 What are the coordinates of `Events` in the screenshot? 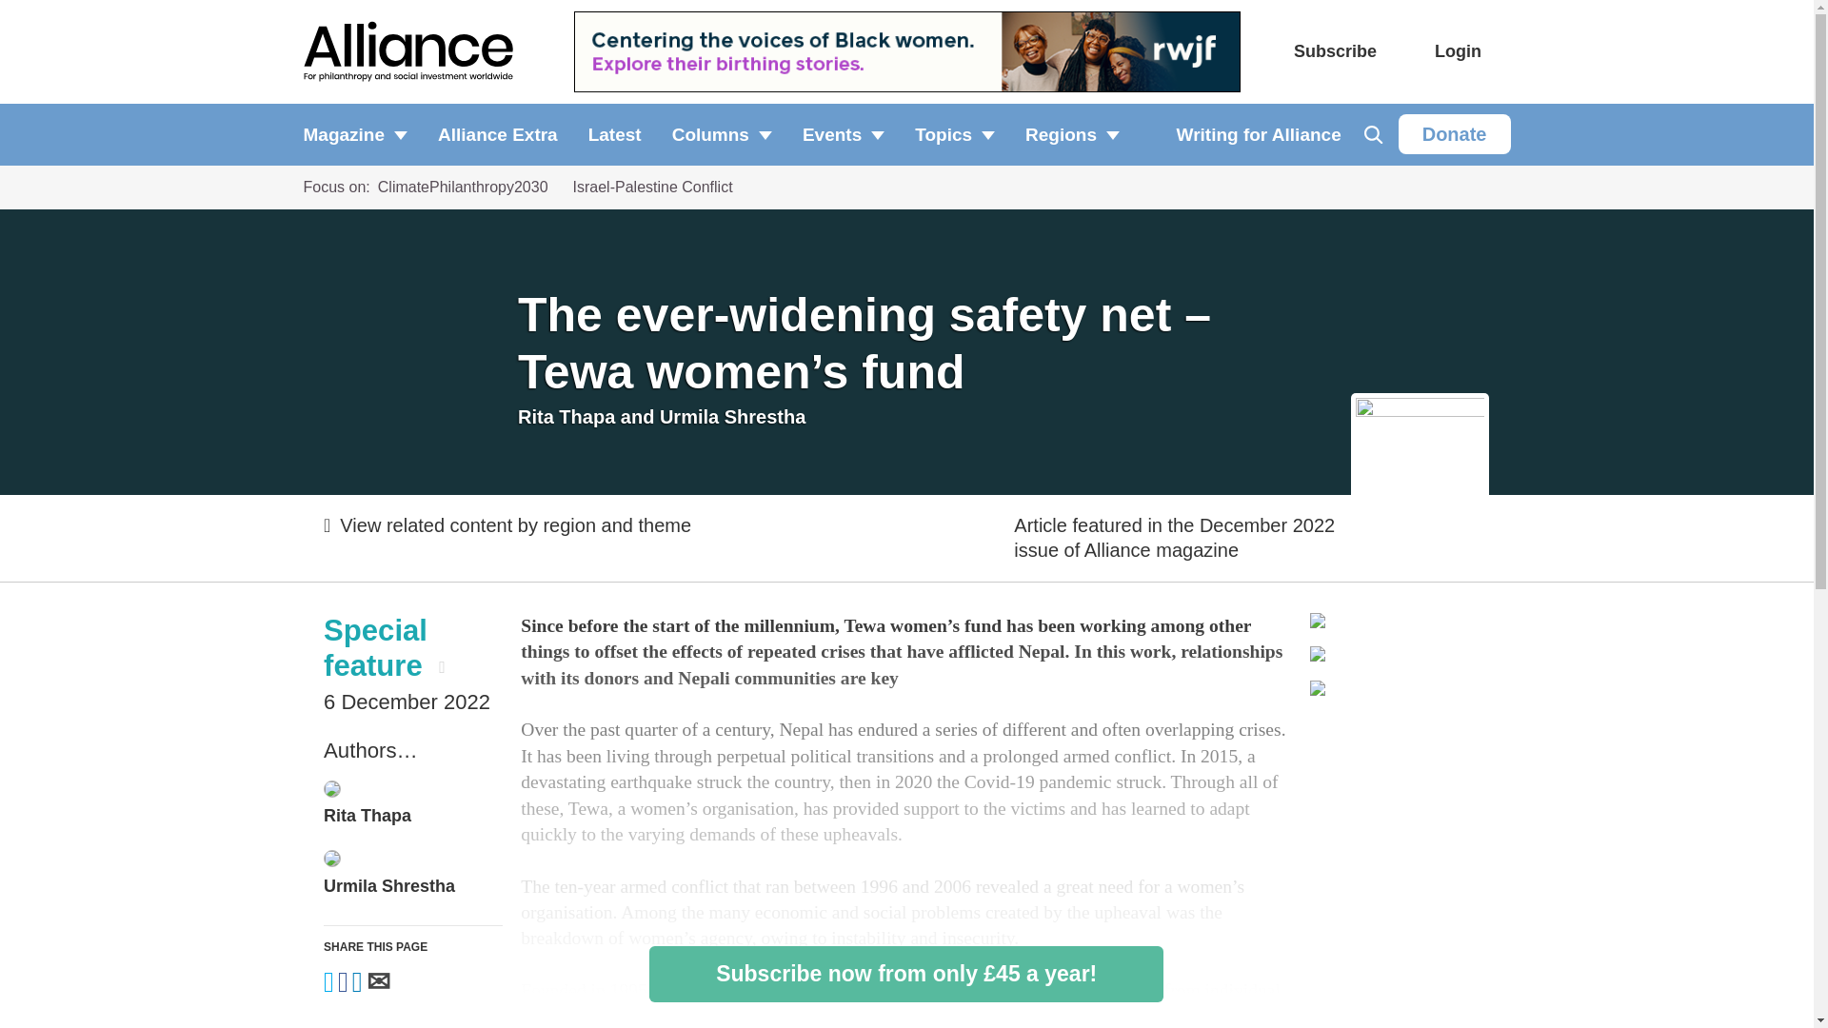 It's located at (844, 134).